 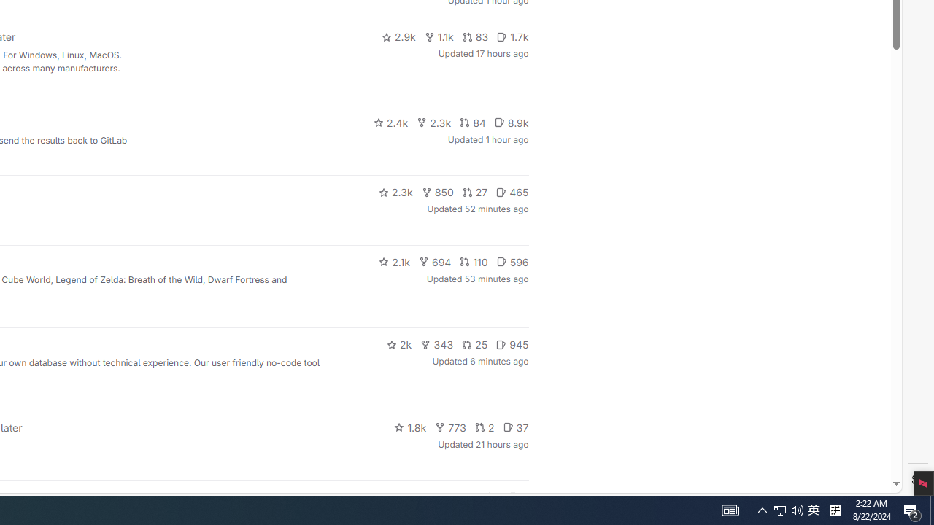 What do you see at coordinates (512, 261) in the screenshot?
I see `596` at bounding box center [512, 261].